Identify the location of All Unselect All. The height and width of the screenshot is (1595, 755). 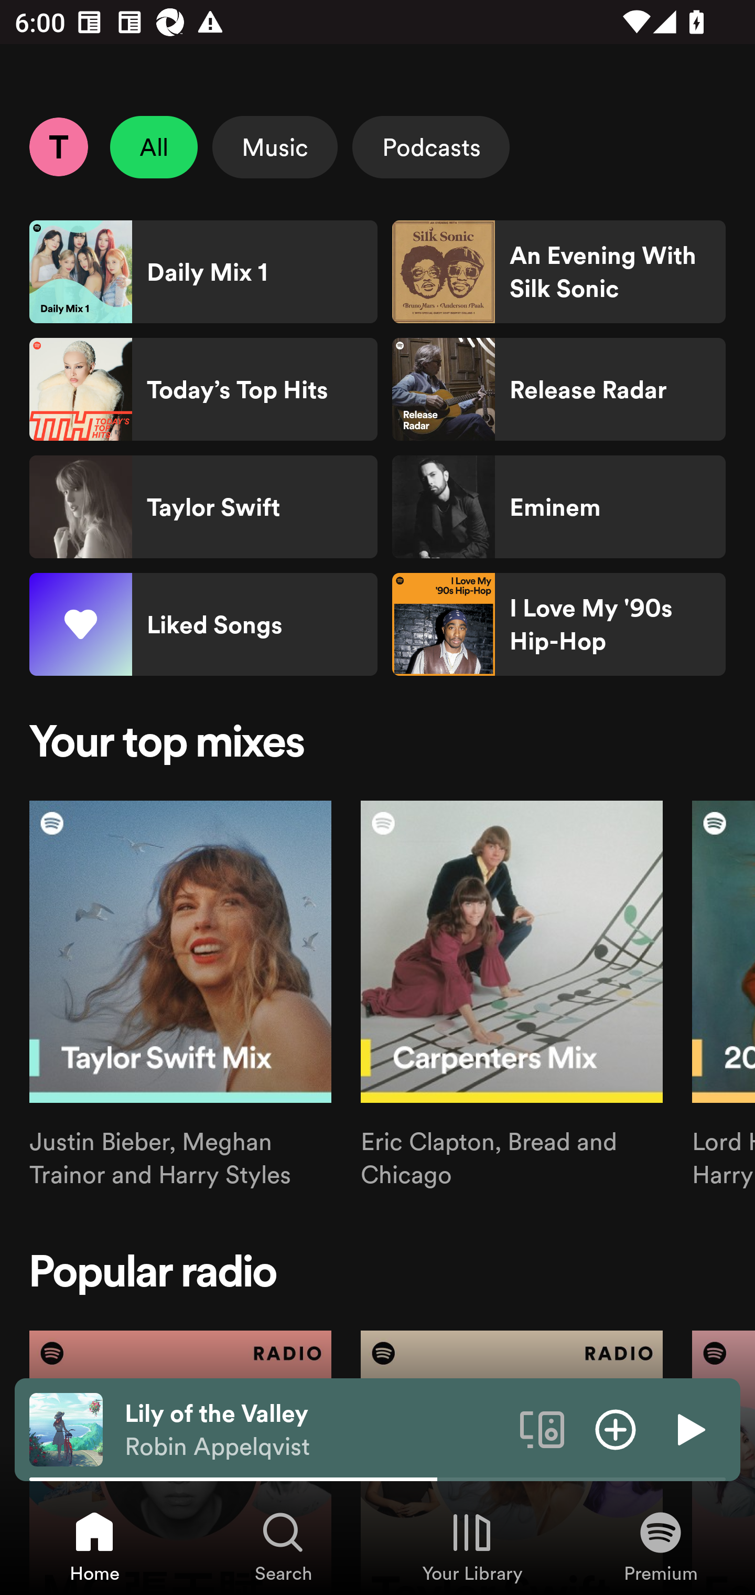
(154, 147).